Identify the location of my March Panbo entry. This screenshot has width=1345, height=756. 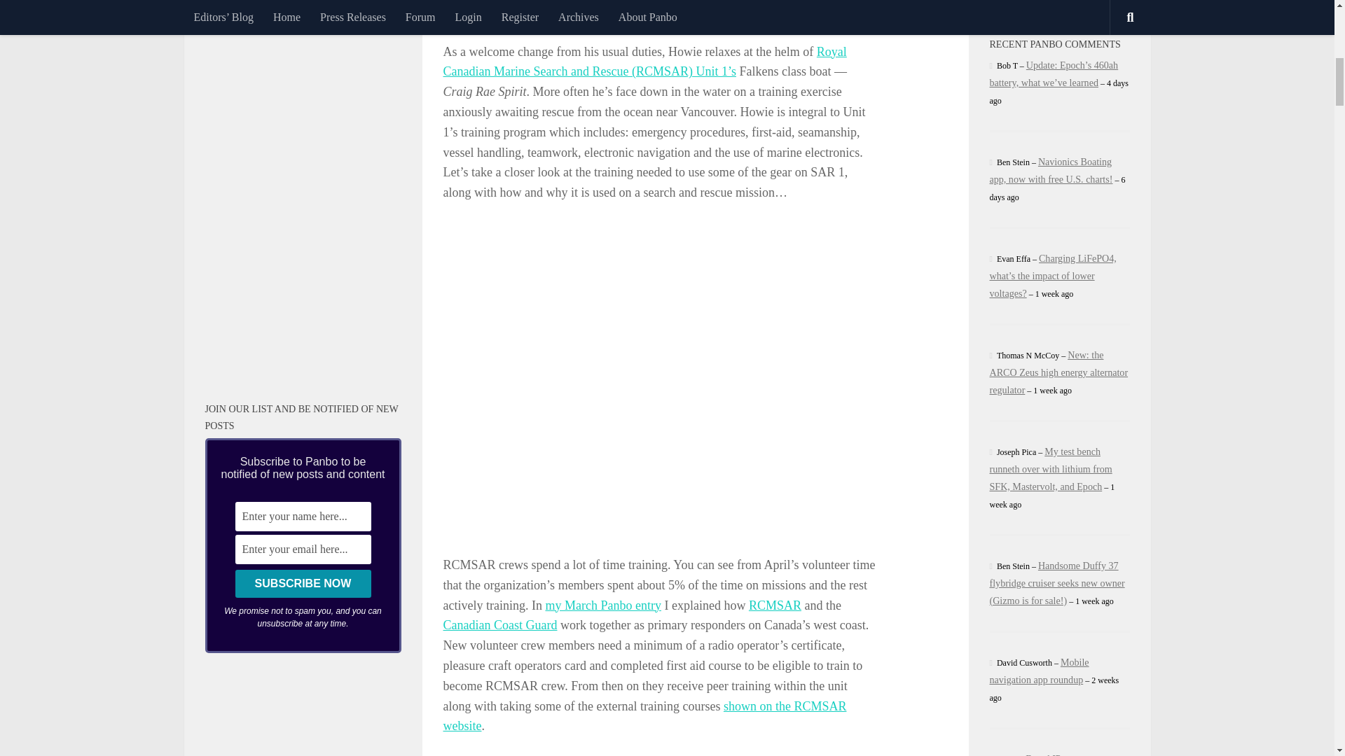
(602, 605).